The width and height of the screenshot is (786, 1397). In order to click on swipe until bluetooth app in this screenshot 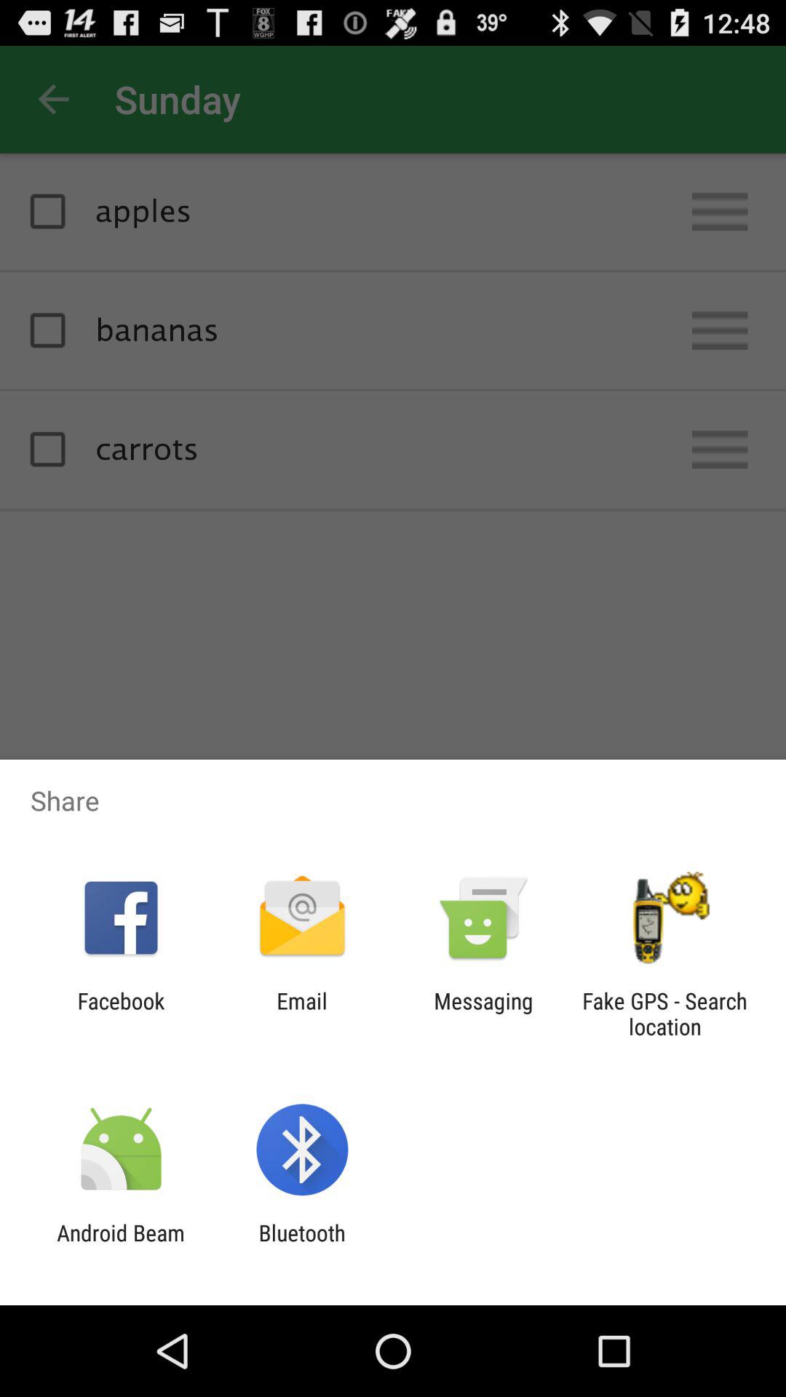, I will do `click(301, 1246)`.